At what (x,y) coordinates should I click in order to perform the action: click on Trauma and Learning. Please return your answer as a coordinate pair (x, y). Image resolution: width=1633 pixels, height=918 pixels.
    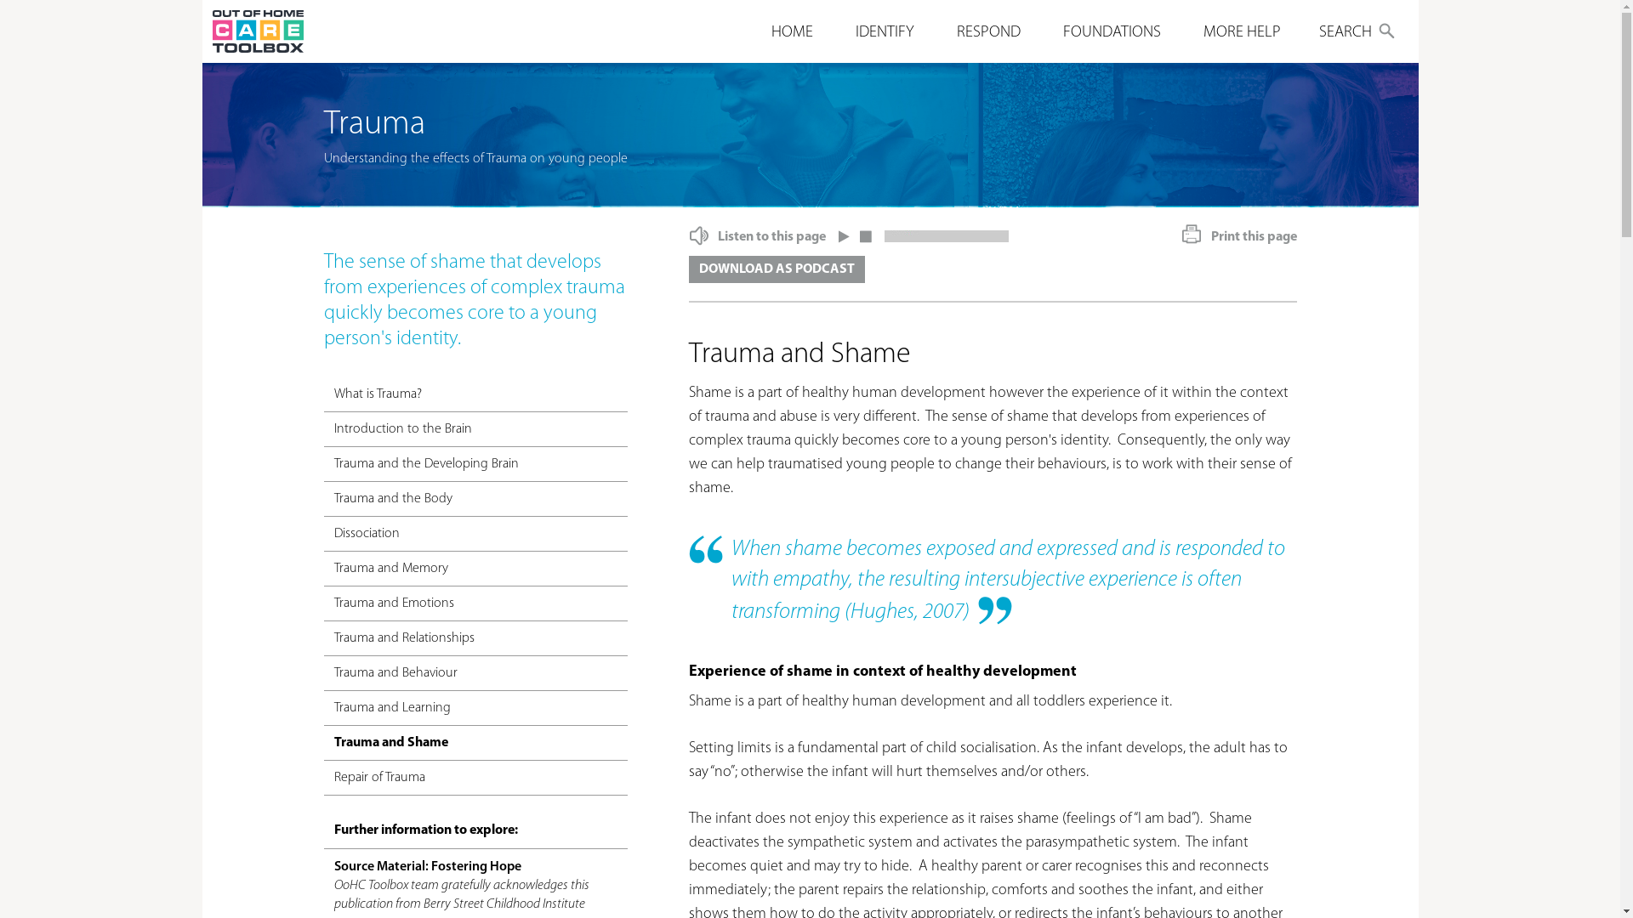
    Looking at the image, I should click on (475, 709).